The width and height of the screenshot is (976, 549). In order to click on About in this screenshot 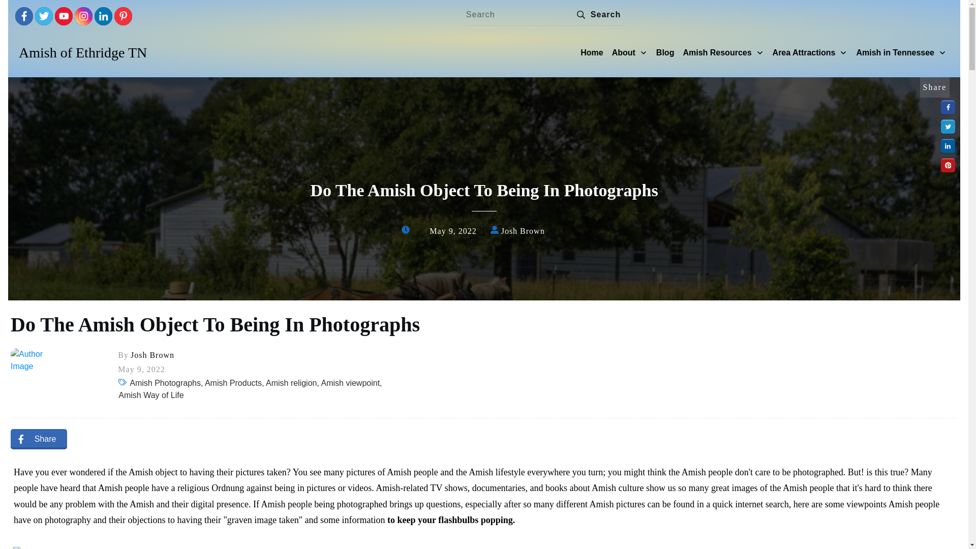, I will do `click(629, 52)`.